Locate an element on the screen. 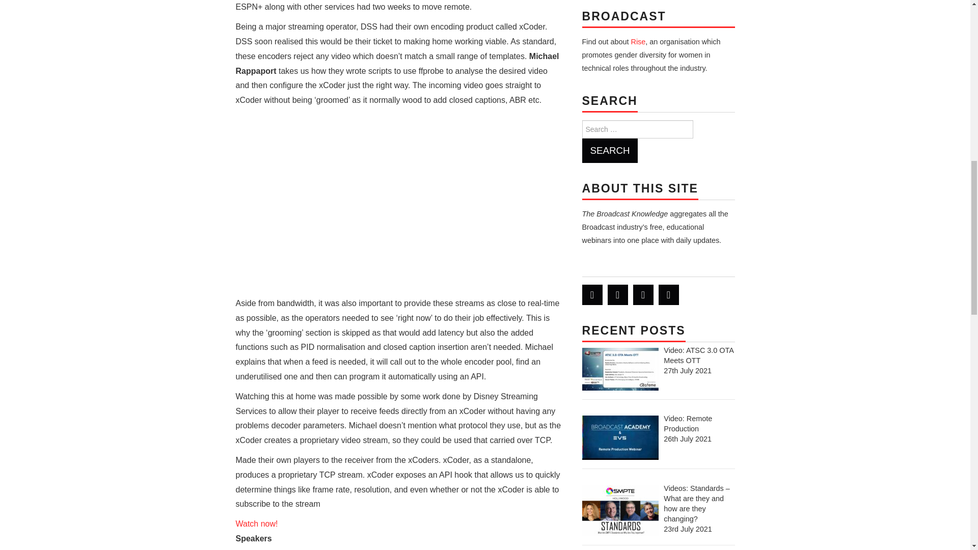 The image size is (978, 550). Facebook is located at coordinates (617, 295).